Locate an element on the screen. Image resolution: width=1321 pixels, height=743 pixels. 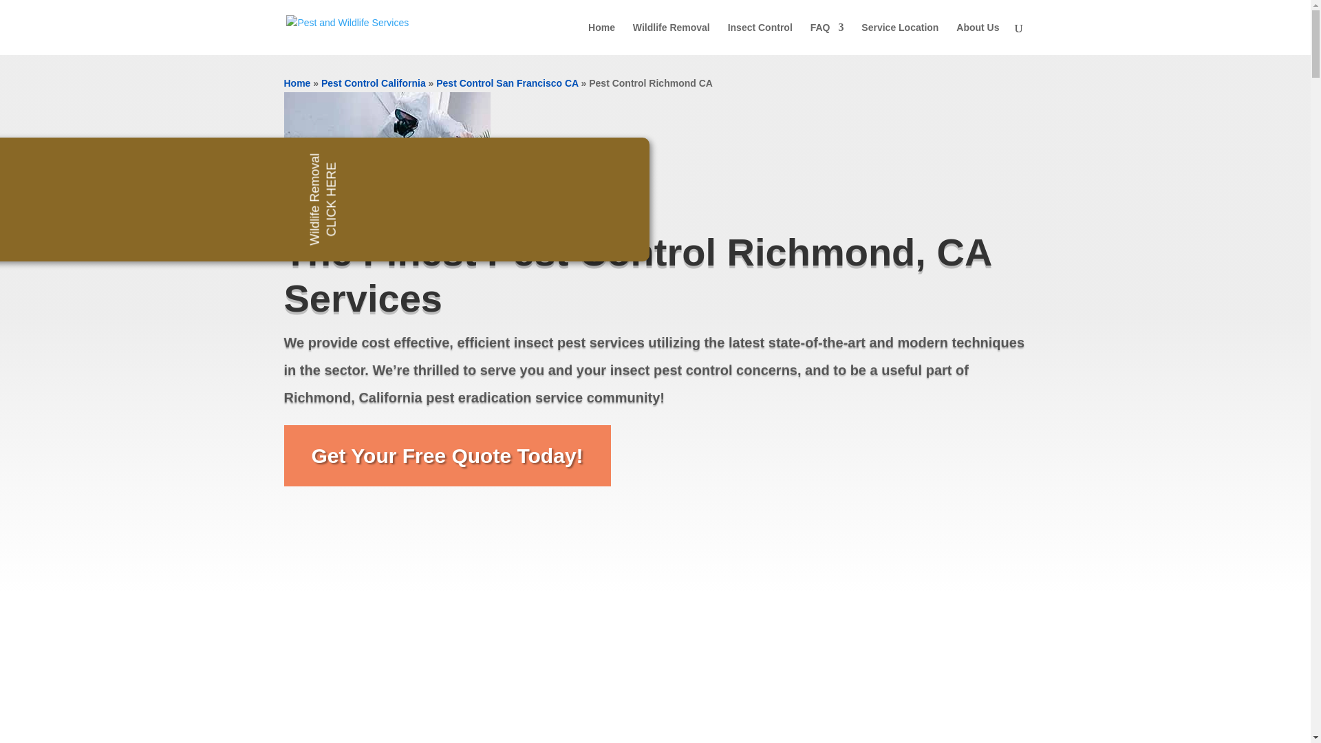
FAQ is located at coordinates (827, 39).